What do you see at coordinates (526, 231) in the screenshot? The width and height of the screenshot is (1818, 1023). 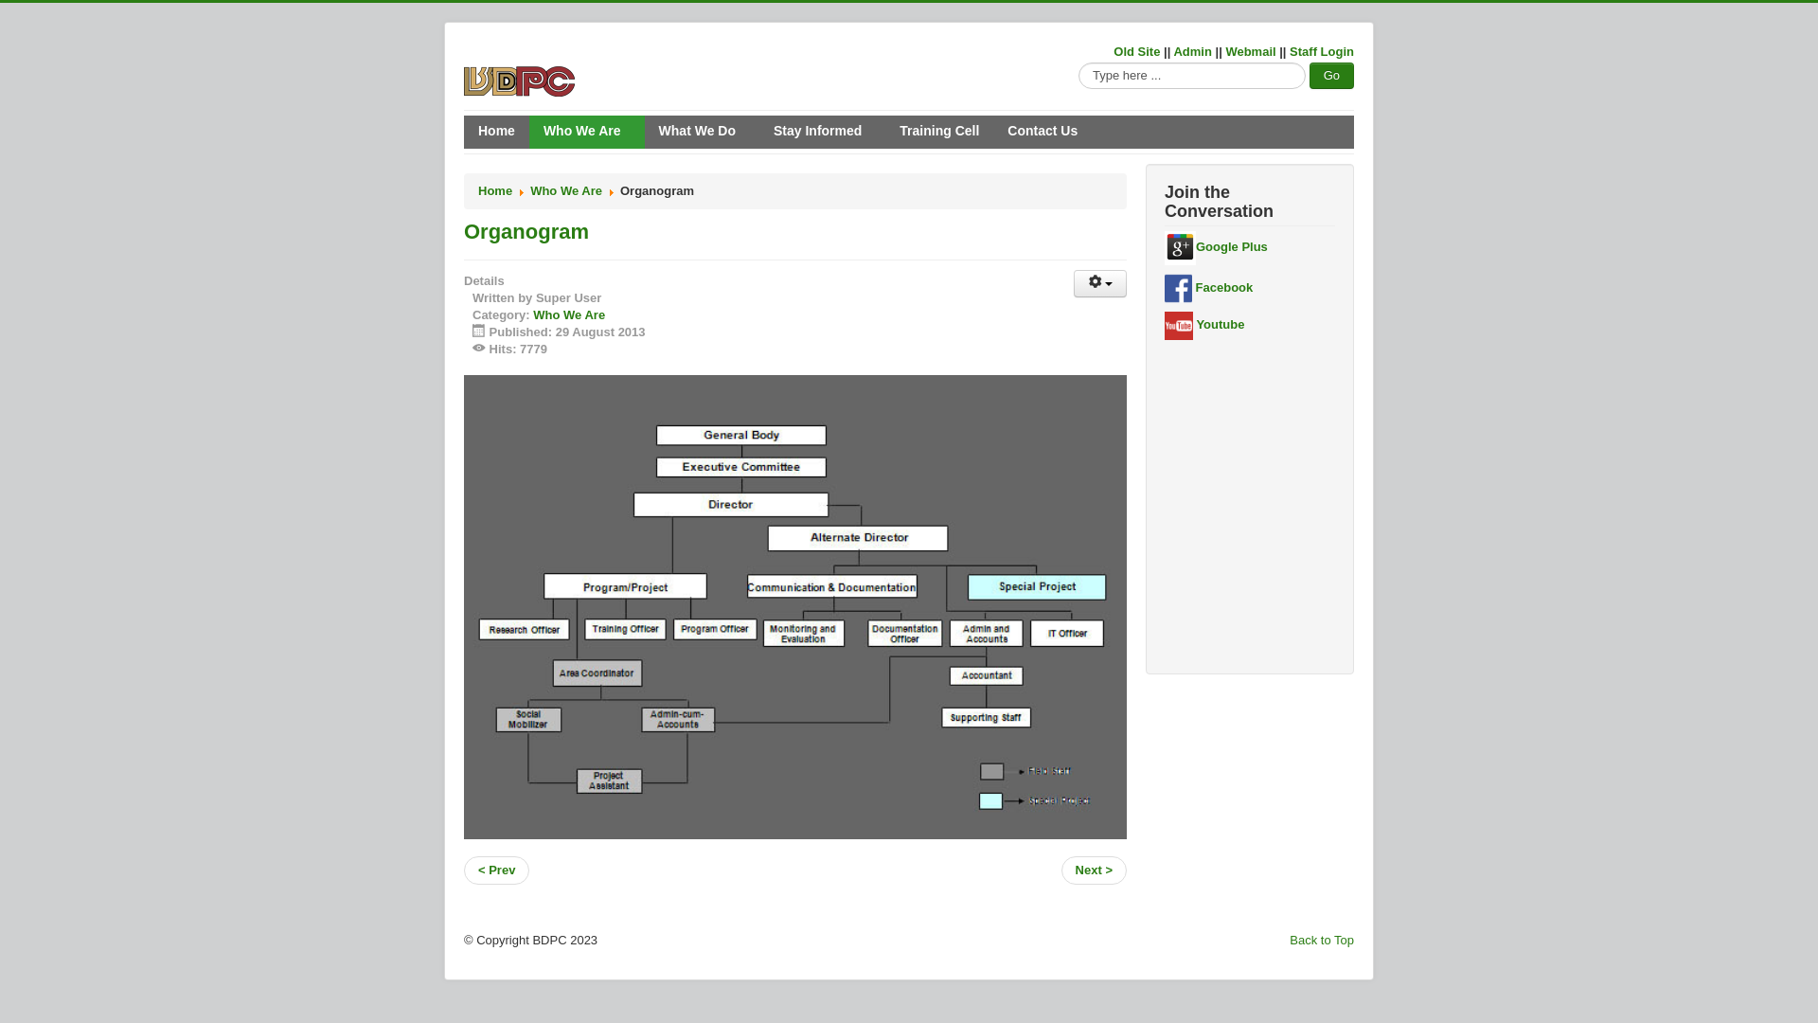 I see `Organogram` at bounding box center [526, 231].